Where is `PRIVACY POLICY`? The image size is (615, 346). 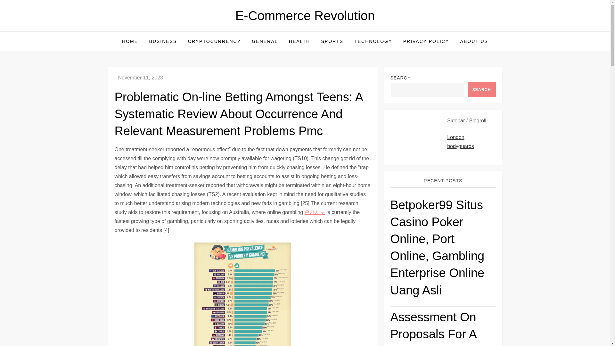
PRIVACY POLICY is located at coordinates (426, 41).